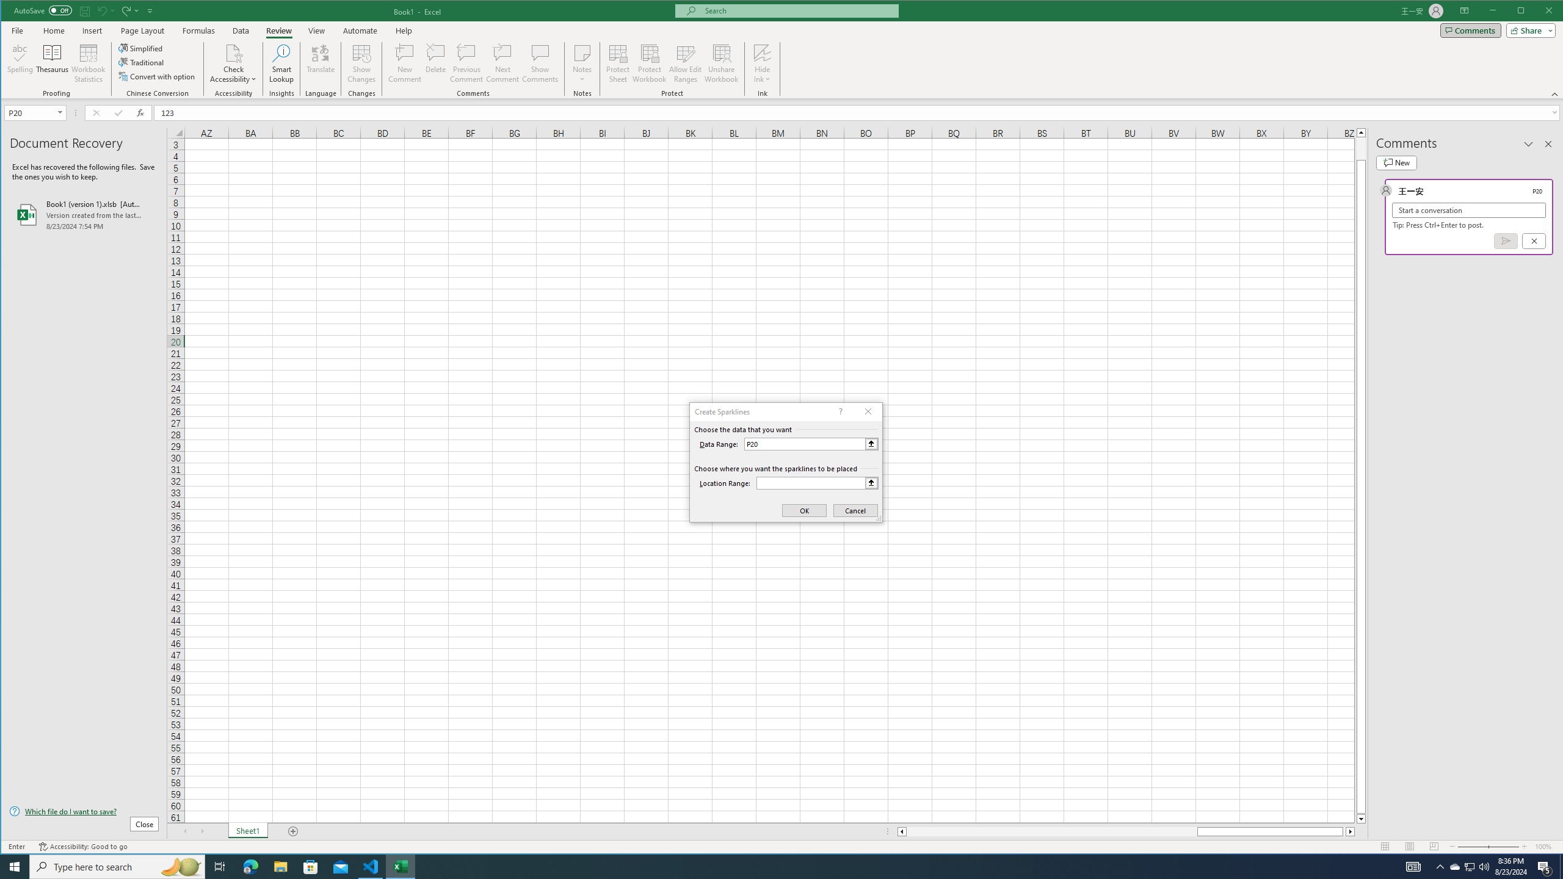 This screenshot has height=879, width=1563. Describe the element at coordinates (650, 63) in the screenshot. I see `Protect Workbook...` at that location.